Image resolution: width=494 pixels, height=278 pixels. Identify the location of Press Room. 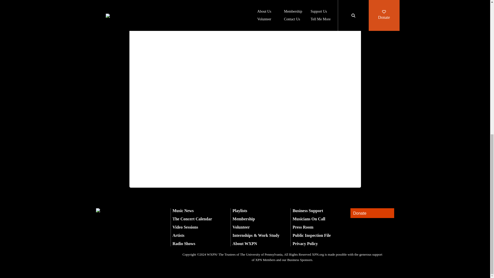
(303, 227).